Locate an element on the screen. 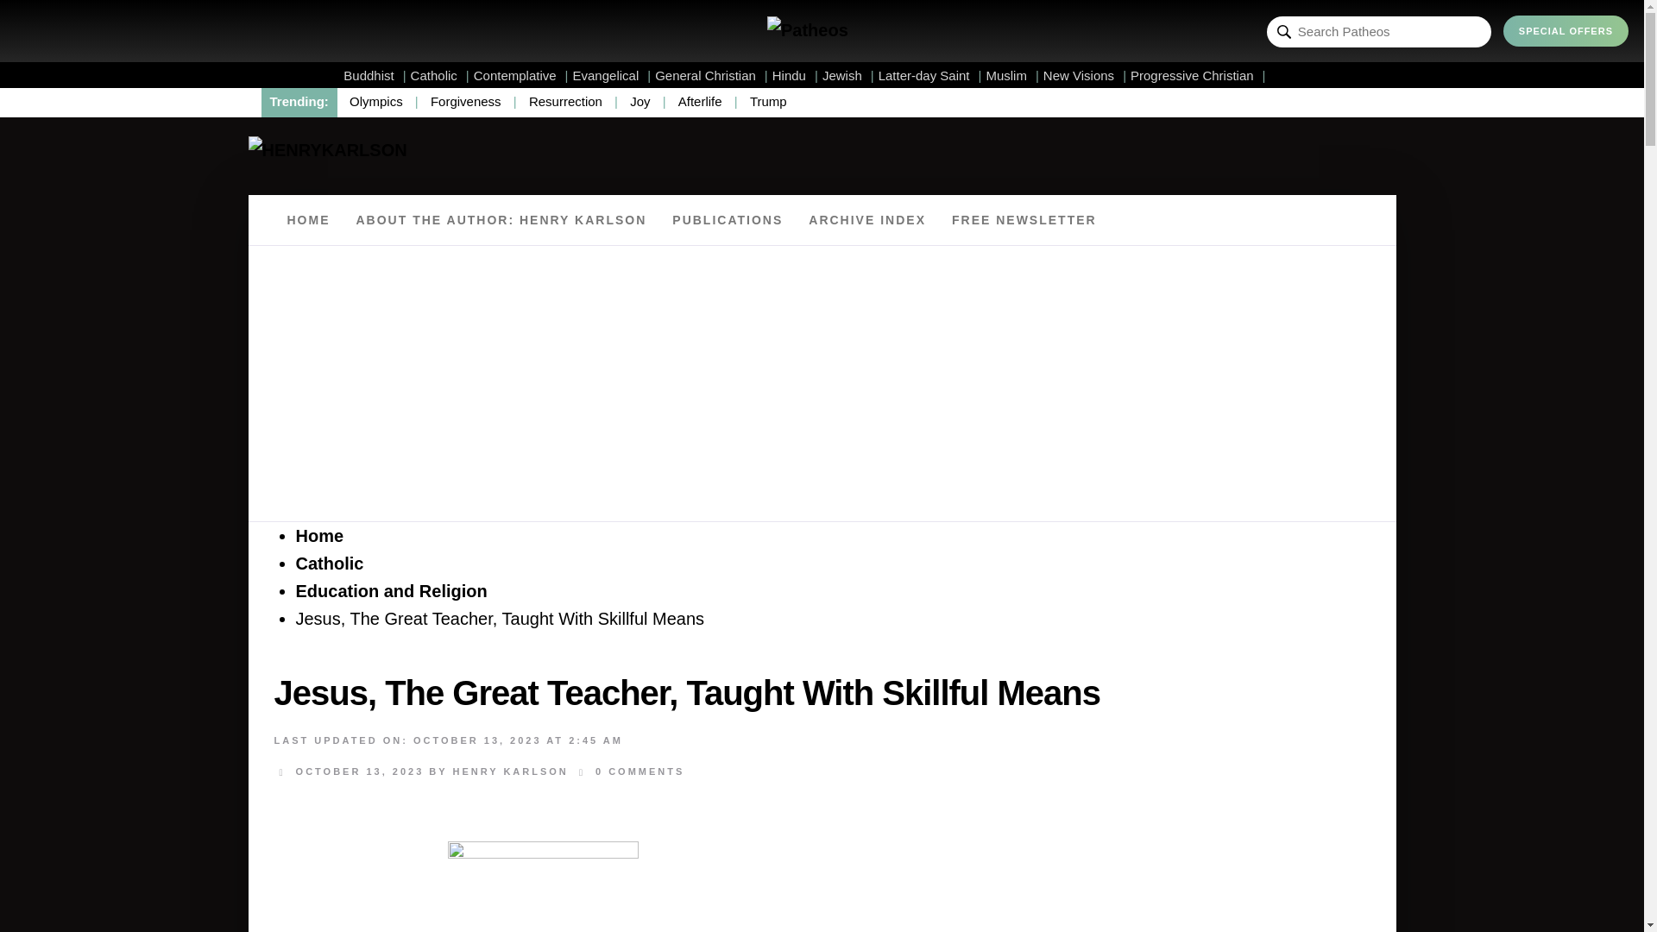  Catholic is located at coordinates (440, 75).